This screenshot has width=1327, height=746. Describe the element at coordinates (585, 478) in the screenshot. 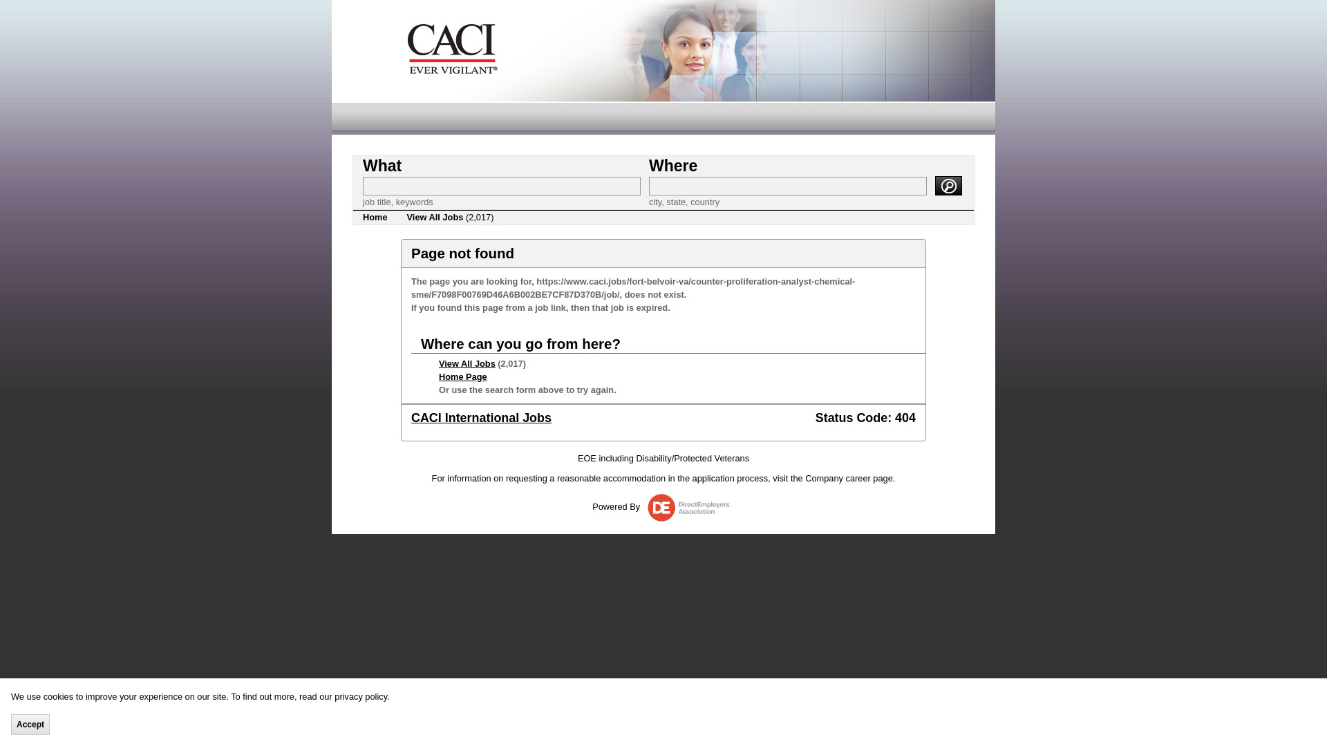

I see `requesting a reasonable accommodation` at that location.